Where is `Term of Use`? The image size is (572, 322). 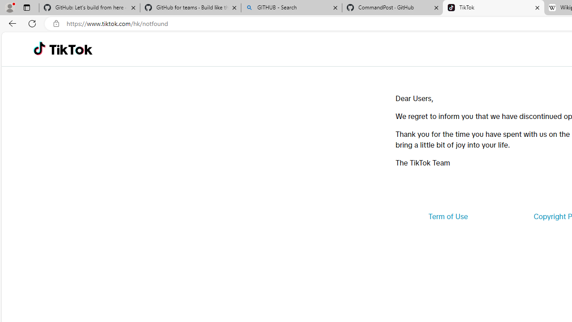 Term of Use is located at coordinates (448, 216).